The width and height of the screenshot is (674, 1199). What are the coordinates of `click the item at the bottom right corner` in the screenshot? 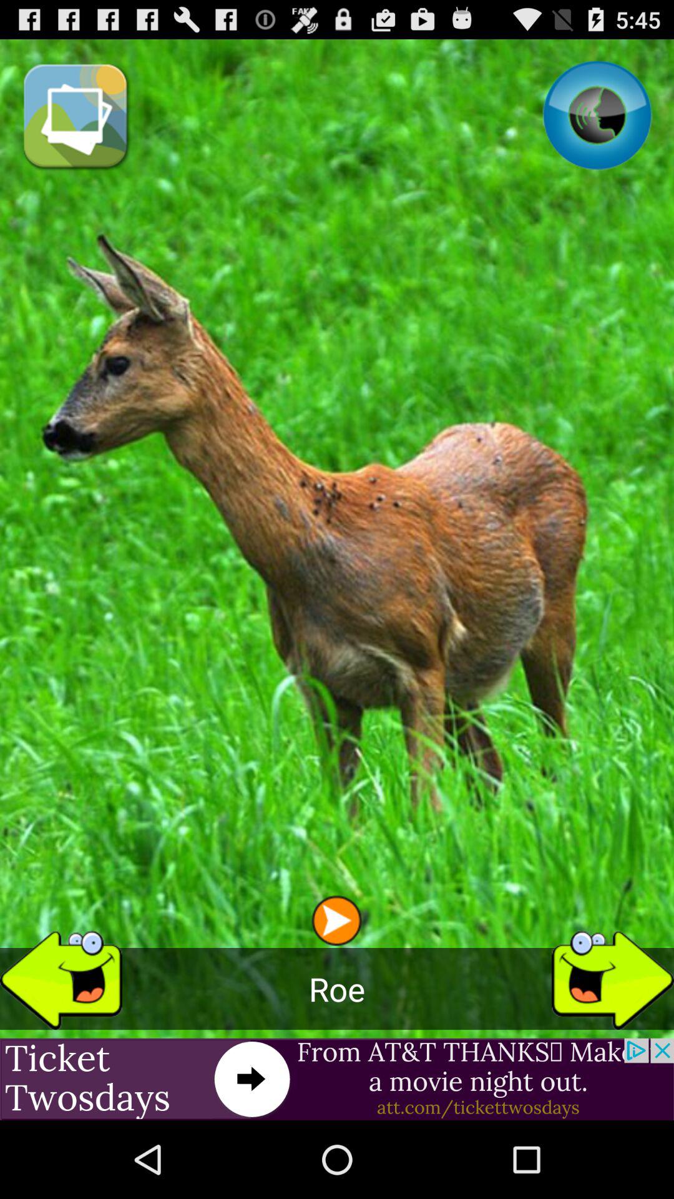 It's located at (613, 975).